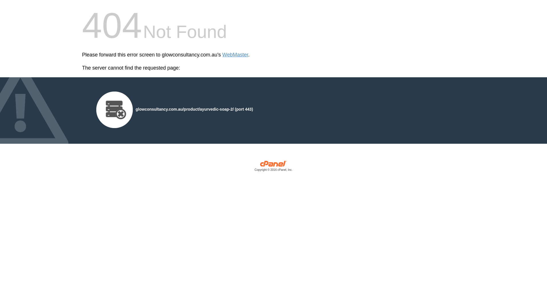  Describe the element at coordinates (235, 55) in the screenshot. I see `WebMaster` at that location.